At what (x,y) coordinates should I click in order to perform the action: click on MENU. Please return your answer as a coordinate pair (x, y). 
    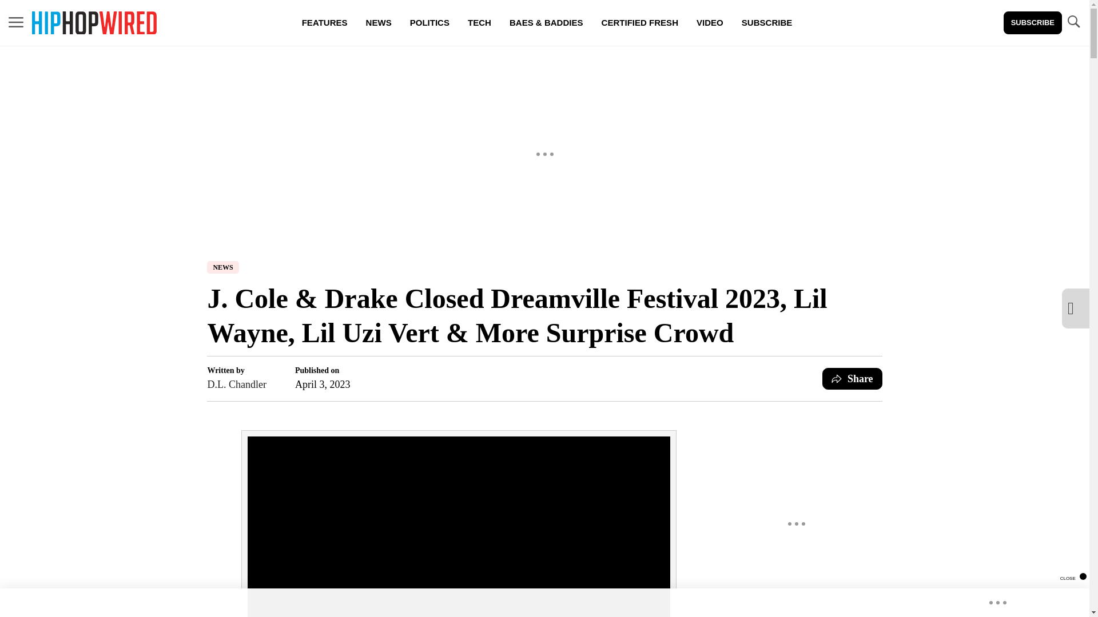
    Looking at the image, I should click on (16, 23).